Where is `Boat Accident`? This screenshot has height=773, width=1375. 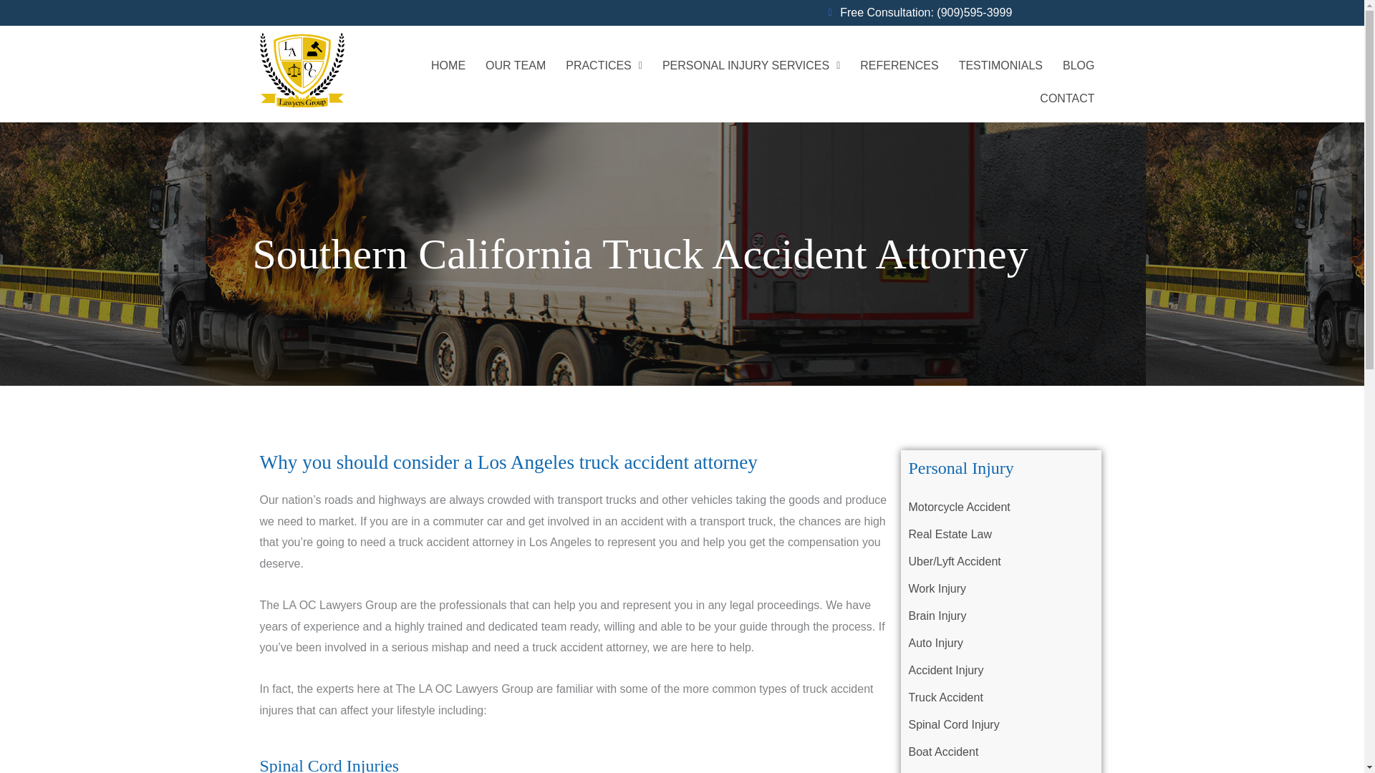 Boat Accident is located at coordinates (1001, 752).